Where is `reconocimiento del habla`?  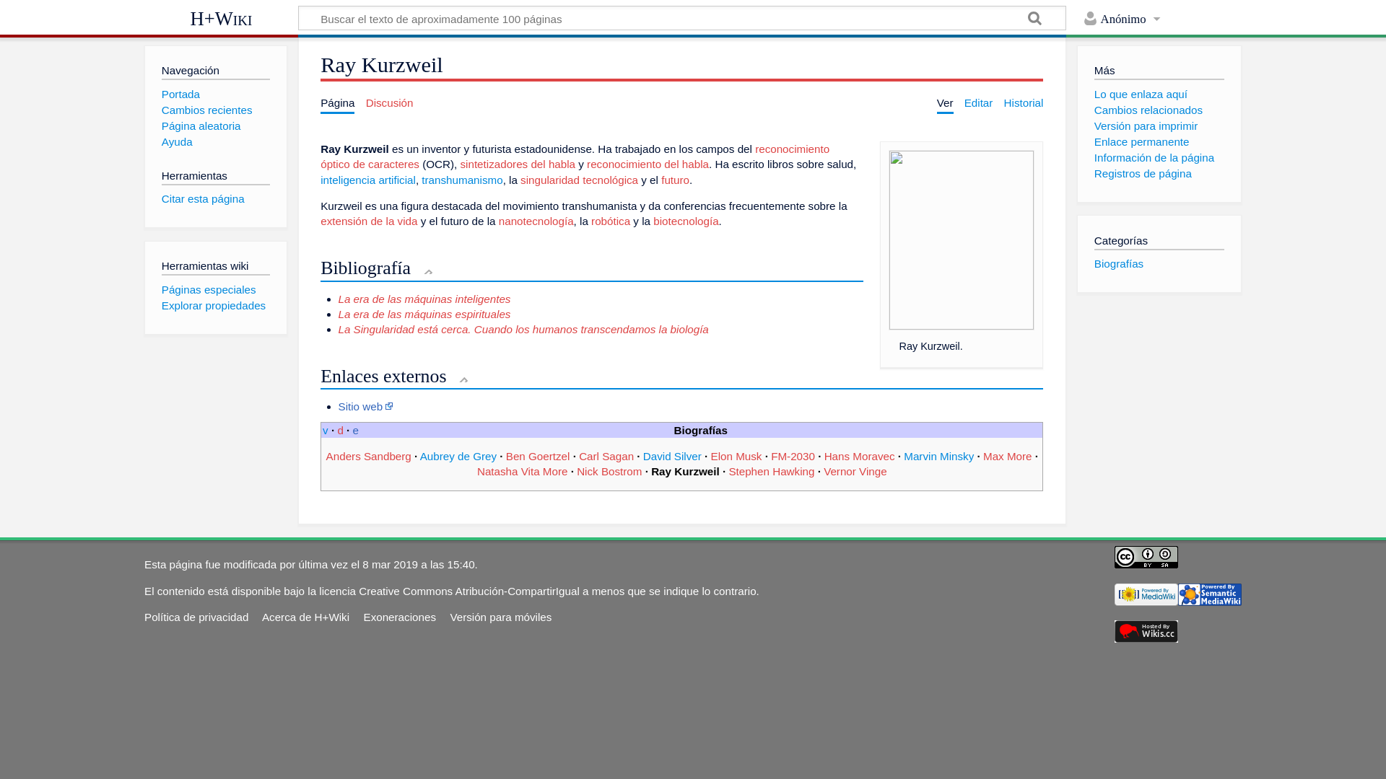
reconocimiento del habla is located at coordinates (648, 164).